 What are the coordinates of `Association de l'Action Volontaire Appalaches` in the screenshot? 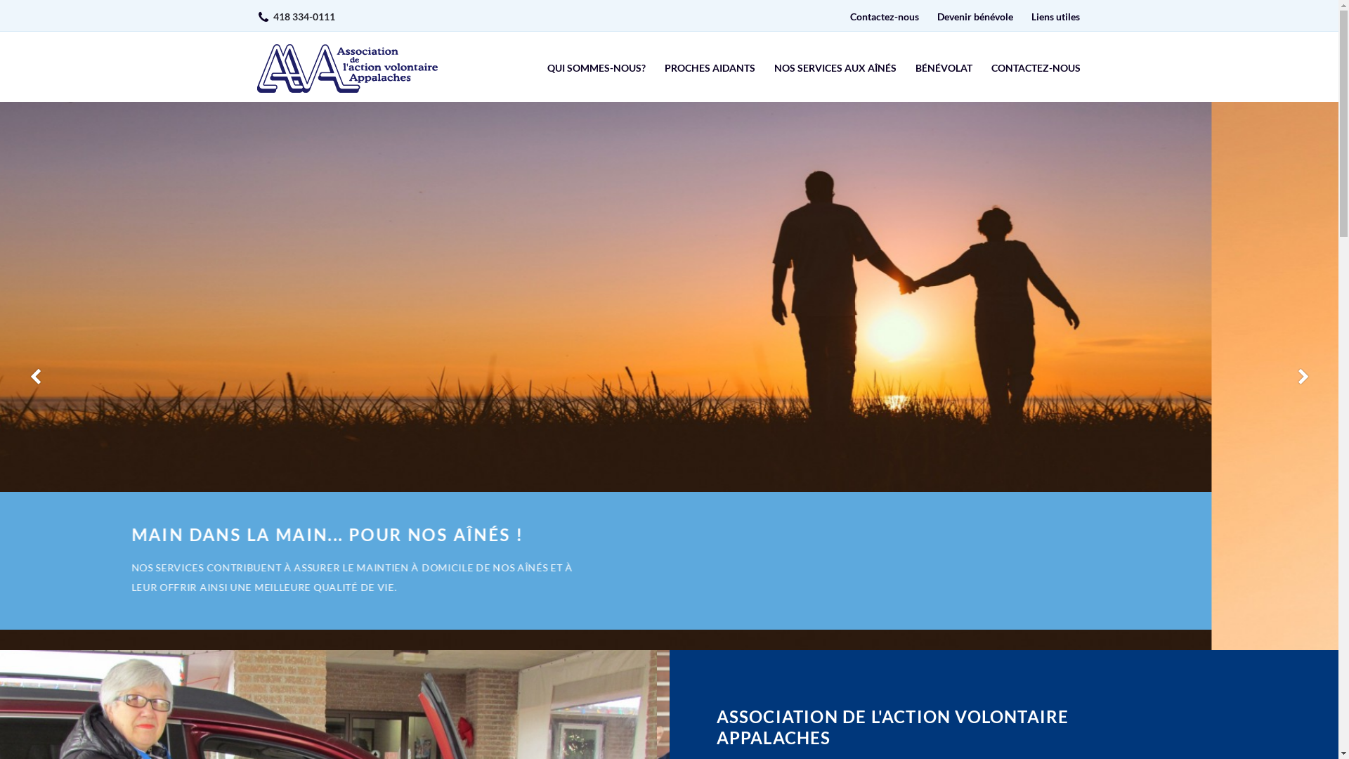 It's located at (347, 69).